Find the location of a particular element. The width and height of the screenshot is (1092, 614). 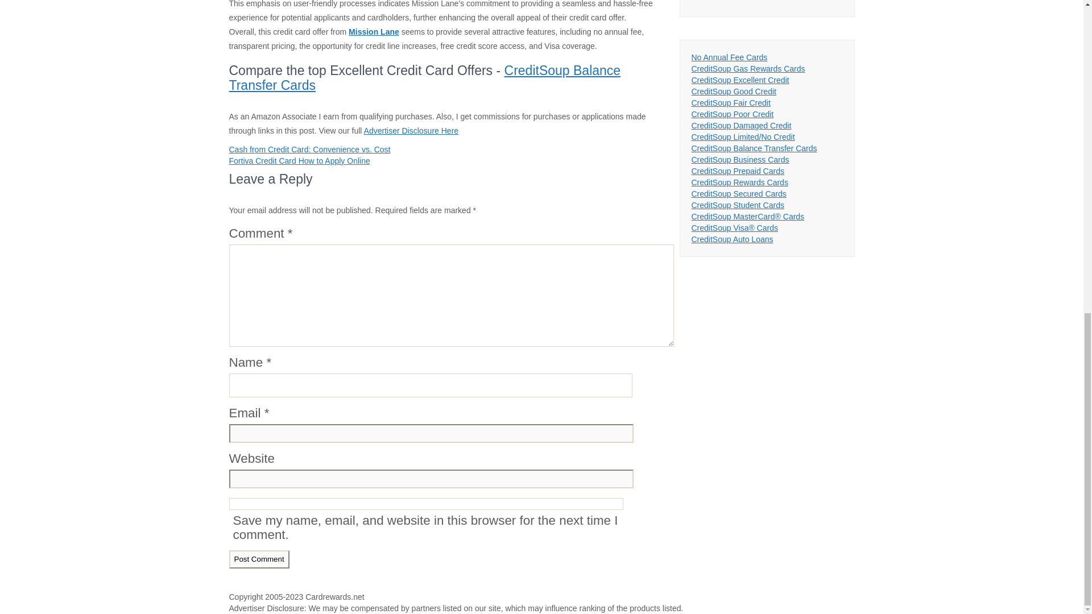

Advertiser Disclosure Here is located at coordinates (411, 131).